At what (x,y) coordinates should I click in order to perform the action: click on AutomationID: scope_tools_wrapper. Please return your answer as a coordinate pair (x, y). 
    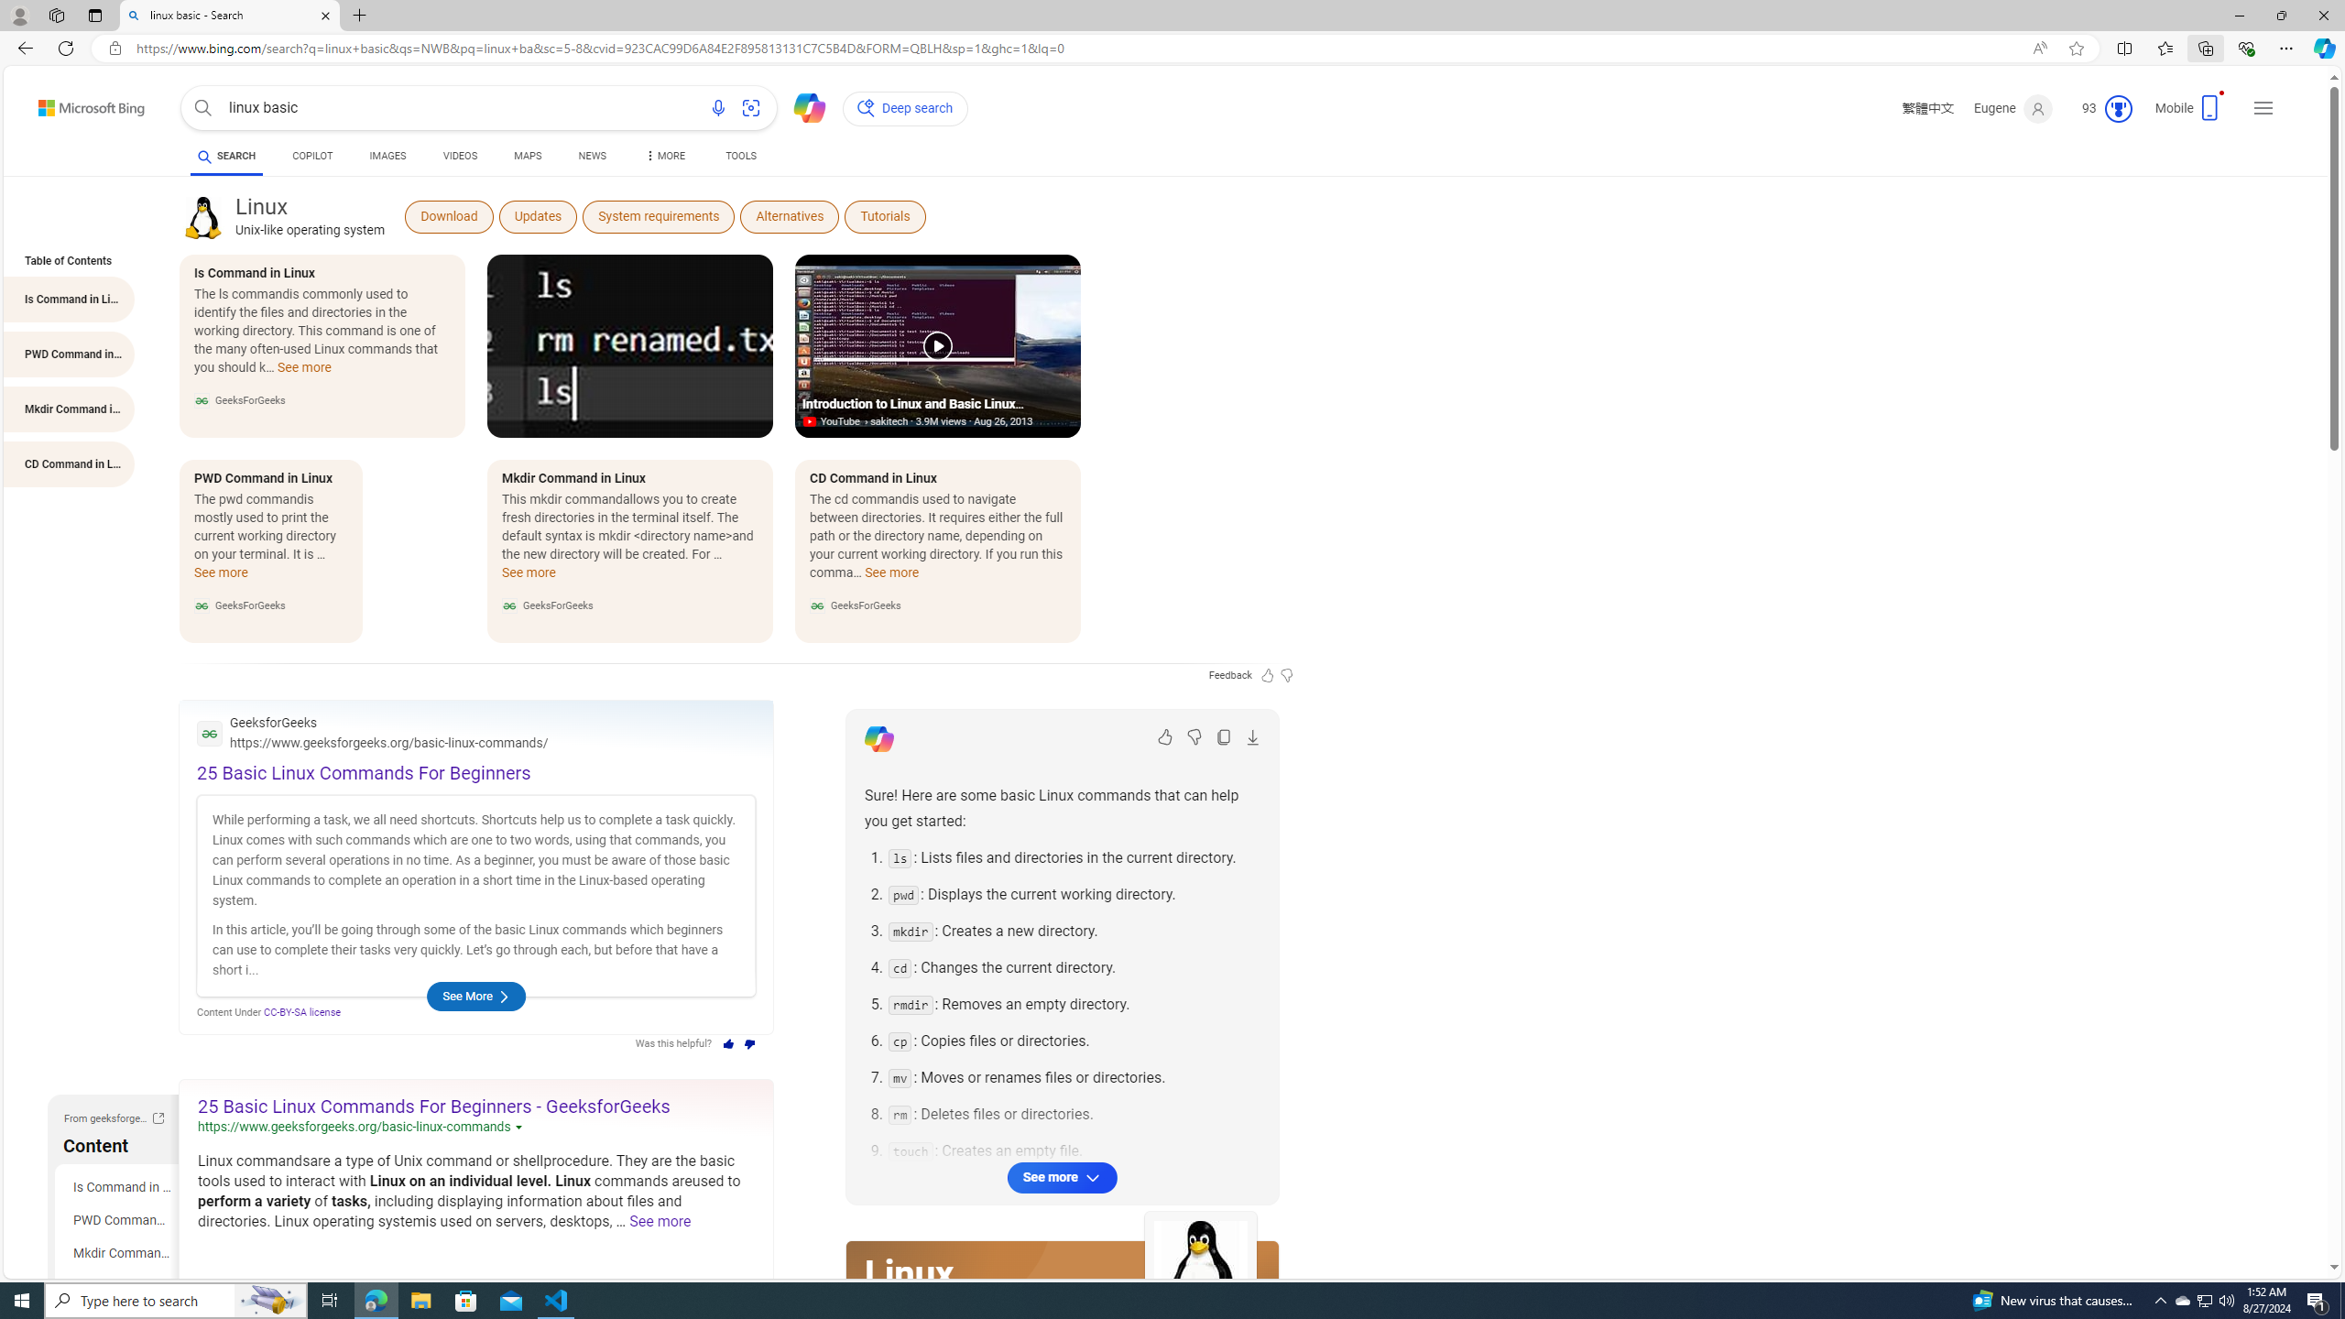
    Looking at the image, I should click on (742, 158).